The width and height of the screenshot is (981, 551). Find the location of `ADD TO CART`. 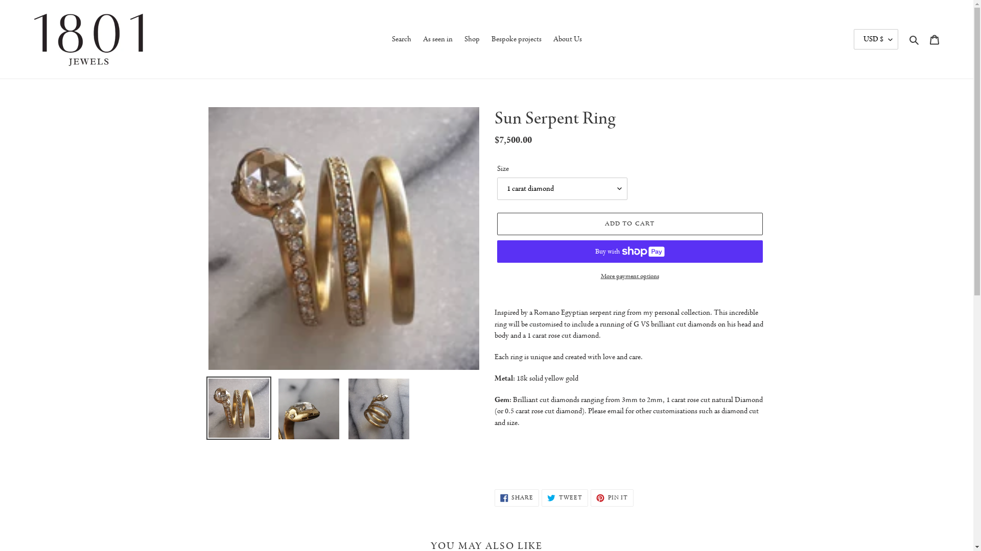

ADD TO CART is located at coordinates (629, 224).